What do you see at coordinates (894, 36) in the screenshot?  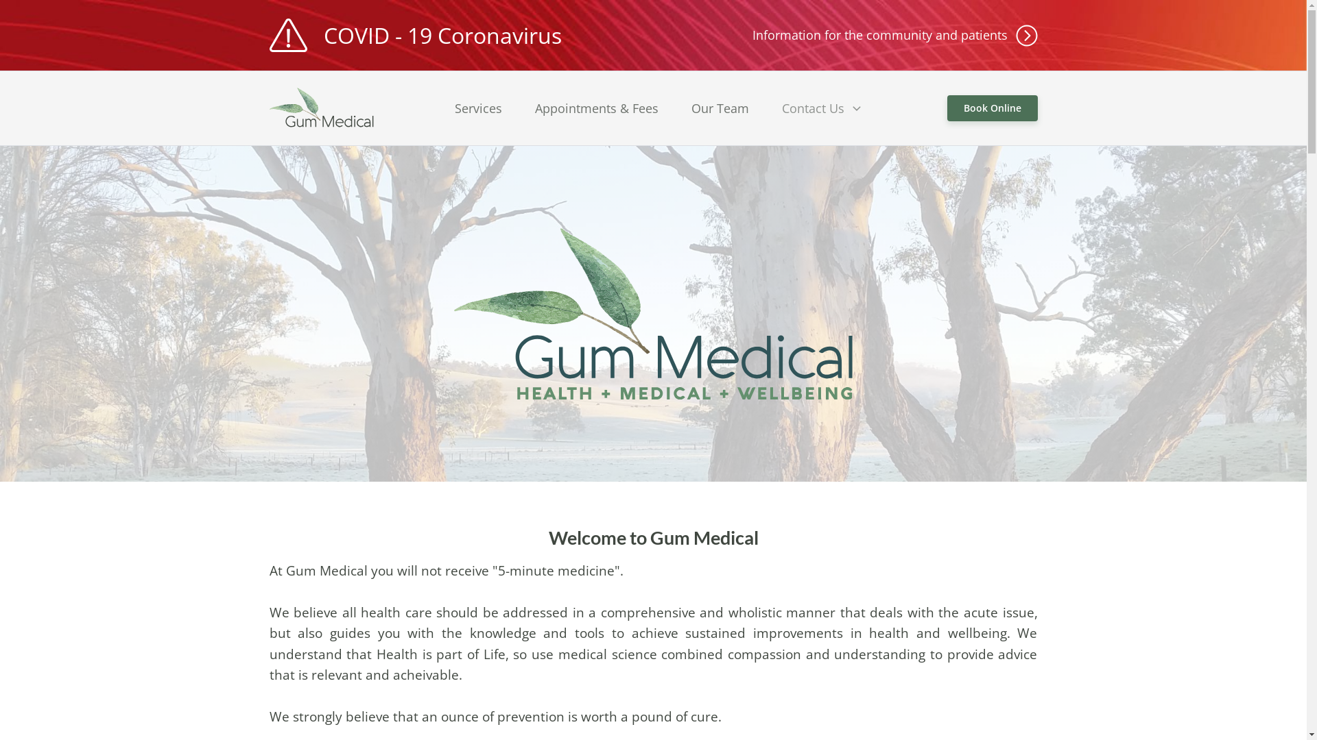 I see `Information for the community and patients` at bounding box center [894, 36].